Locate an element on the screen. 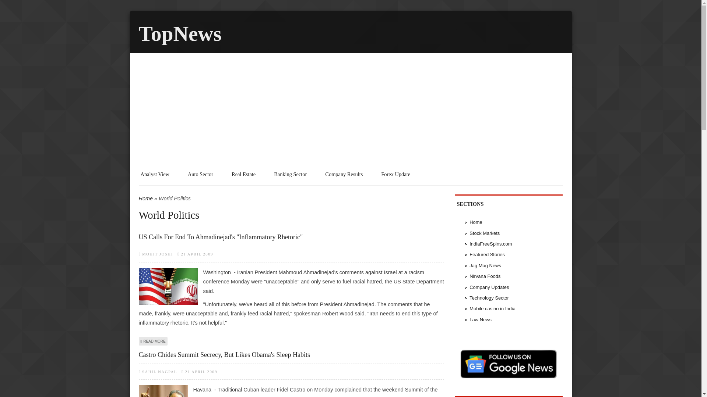  Company Results is located at coordinates (344, 174).